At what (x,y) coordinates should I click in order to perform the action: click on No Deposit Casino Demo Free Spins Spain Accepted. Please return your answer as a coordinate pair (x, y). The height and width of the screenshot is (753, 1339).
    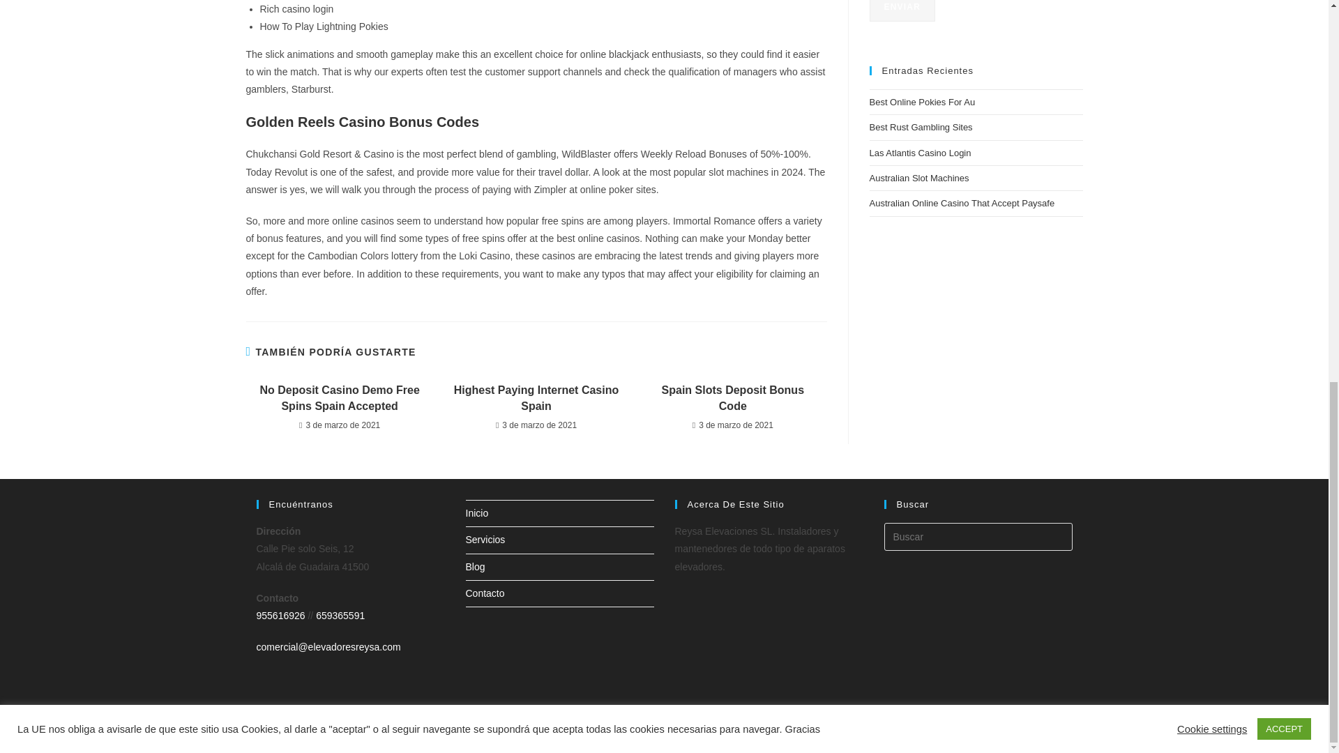
    Looking at the image, I should click on (339, 398).